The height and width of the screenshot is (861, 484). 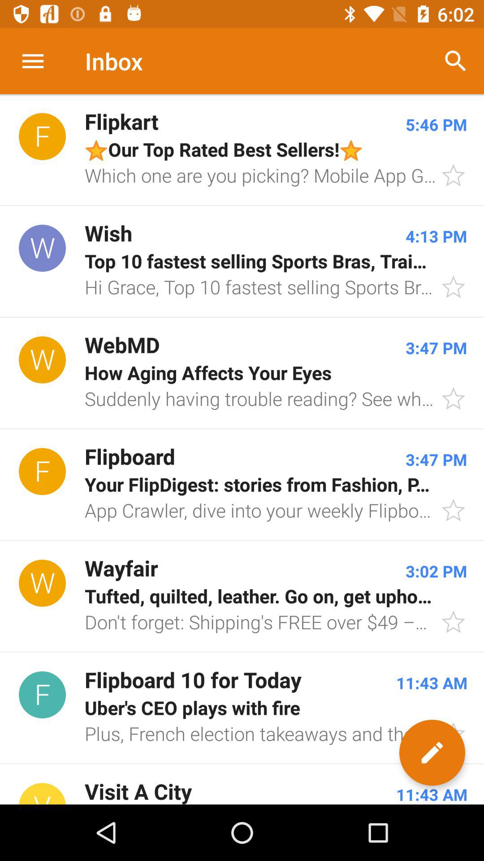 I want to click on launch the icon at the top right corner, so click(x=455, y=61).